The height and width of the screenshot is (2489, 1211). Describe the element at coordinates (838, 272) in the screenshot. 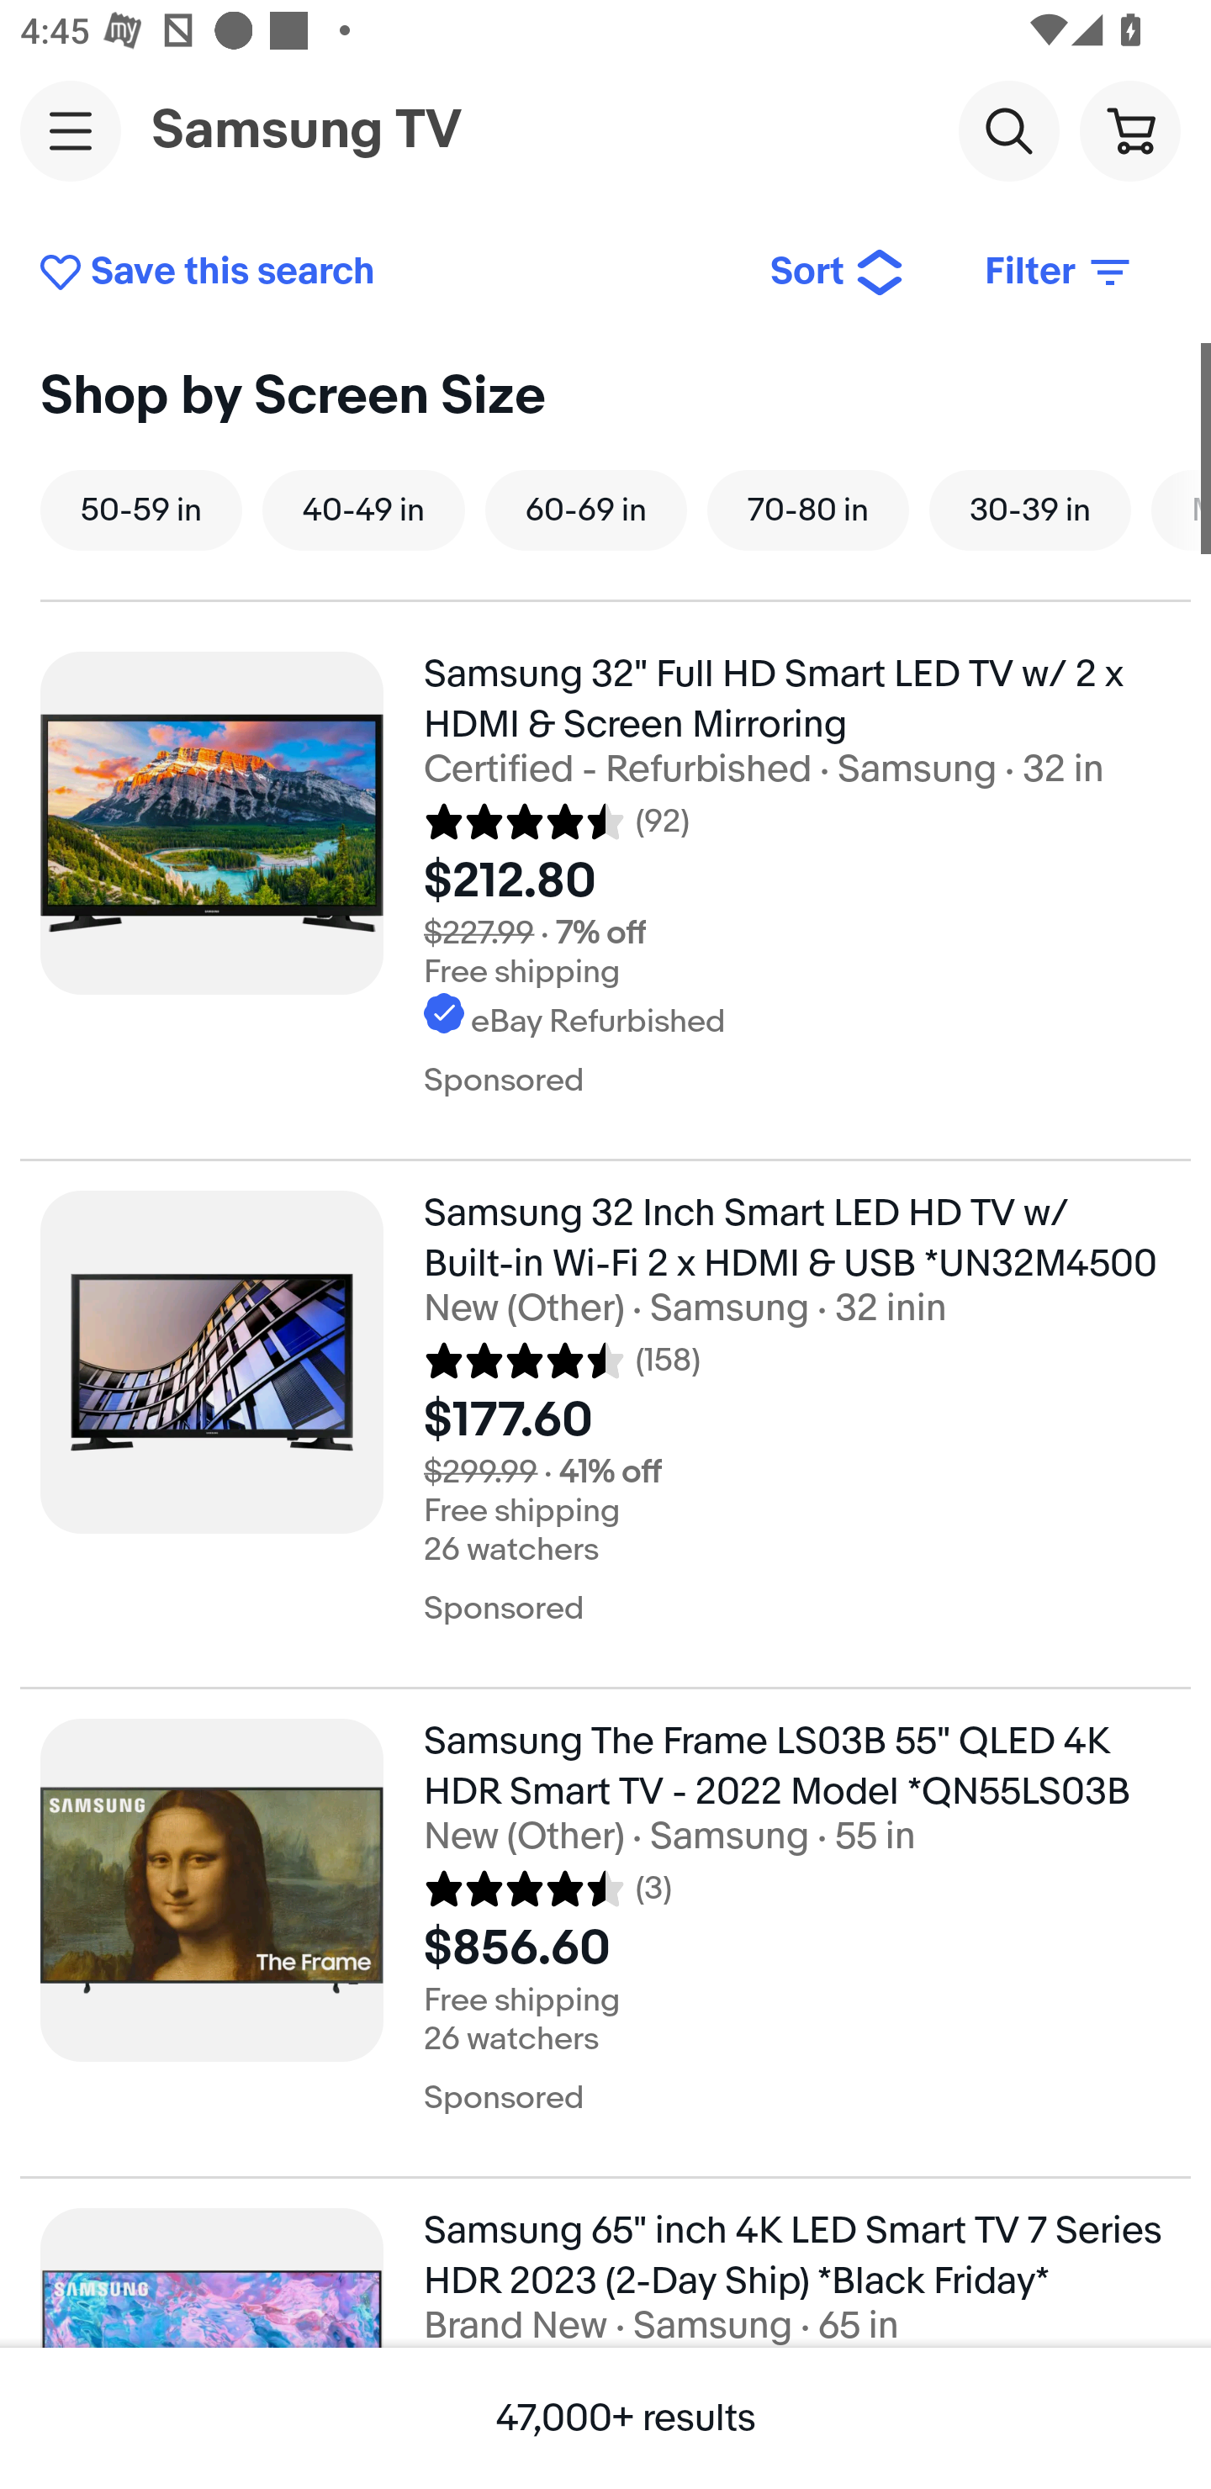

I see `Sort` at that location.